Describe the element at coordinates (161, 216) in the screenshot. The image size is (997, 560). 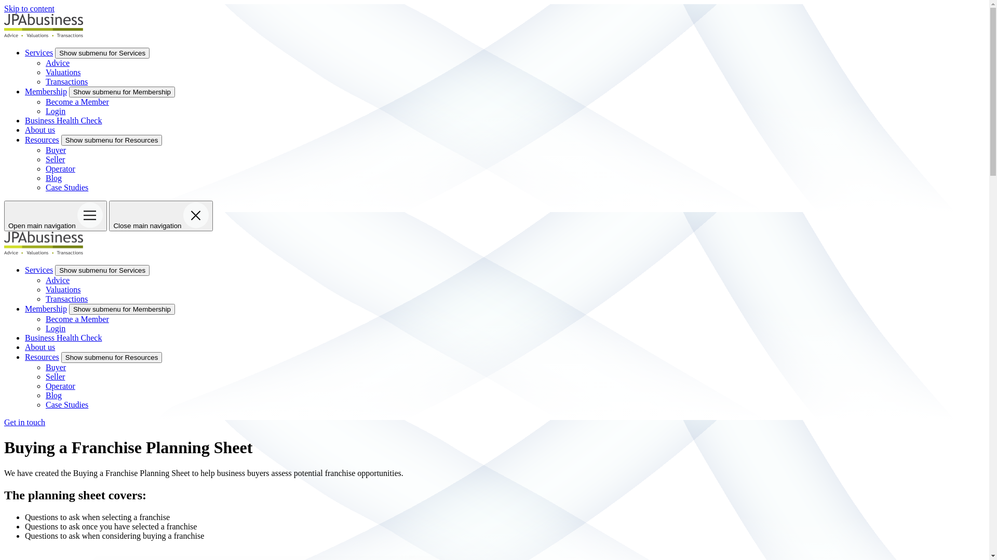
I see `Close main navigation` at that location.